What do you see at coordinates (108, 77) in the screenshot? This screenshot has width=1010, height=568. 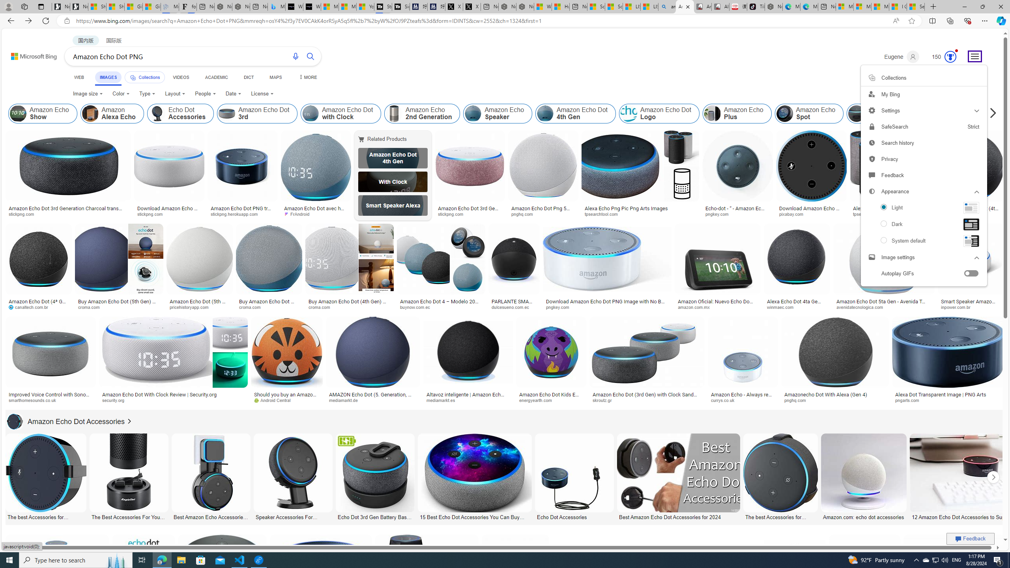 I see `IMAGES` at bounding box center [108, 77].